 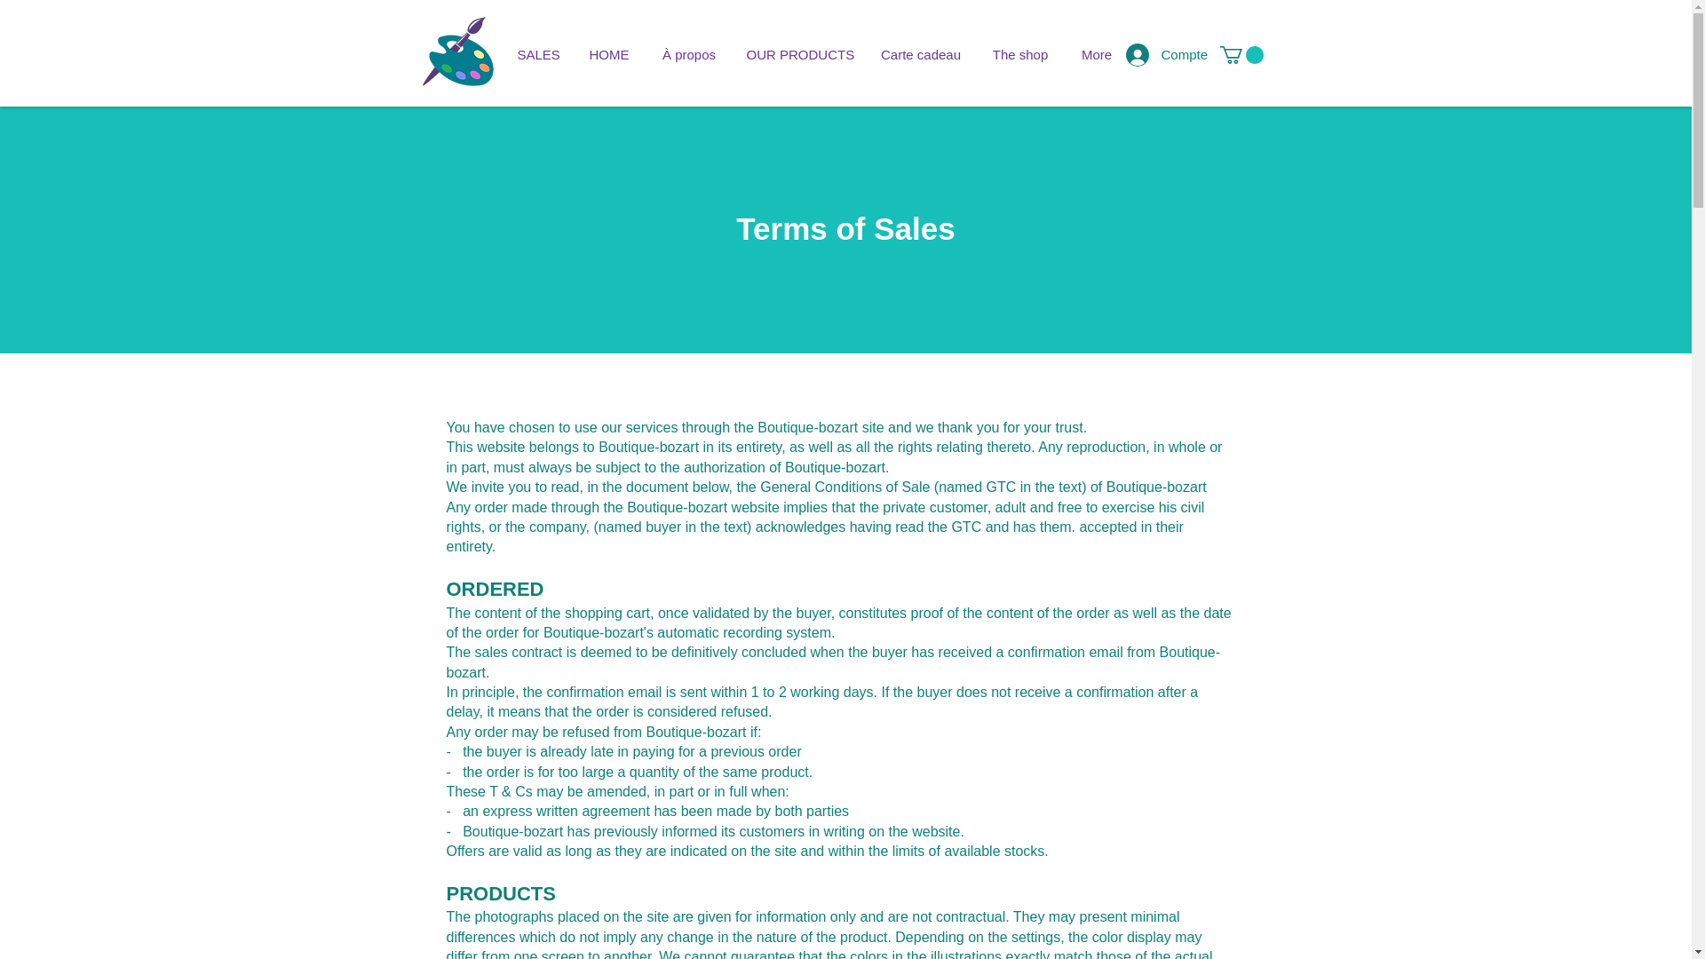 What do you see at coordinates (920, 55) in the screenshot?
I see `Carte cadeau` at bounding box center [920, 55].